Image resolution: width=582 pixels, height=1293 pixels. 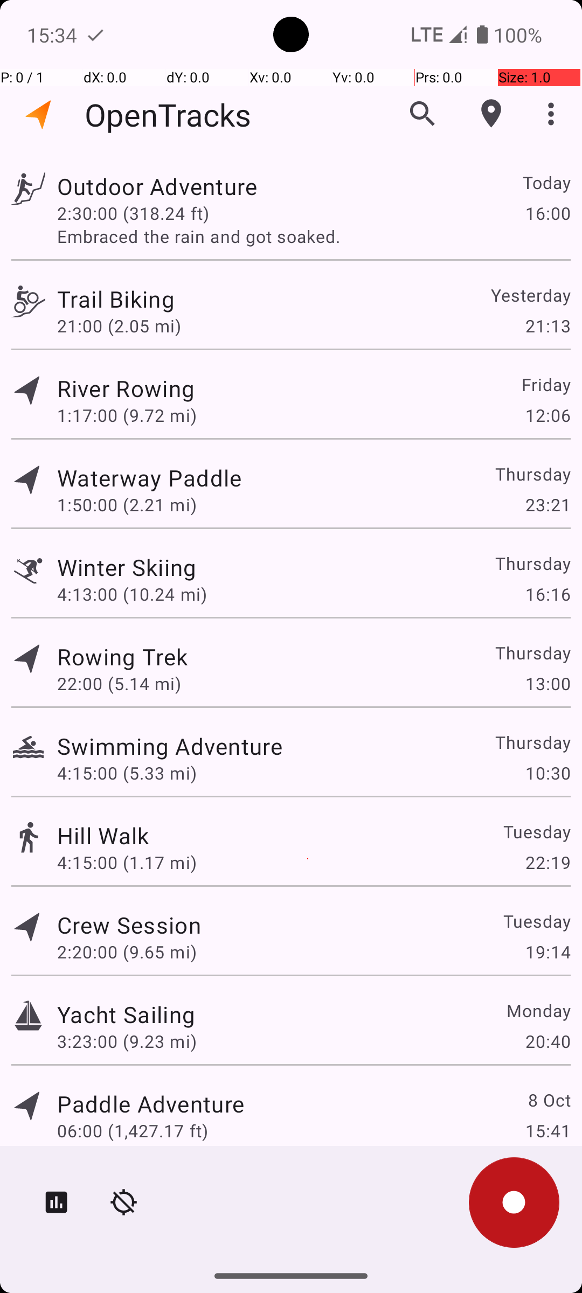 I want to click on 2:20:00 (9.65 mi), so click(x=127, y=951).